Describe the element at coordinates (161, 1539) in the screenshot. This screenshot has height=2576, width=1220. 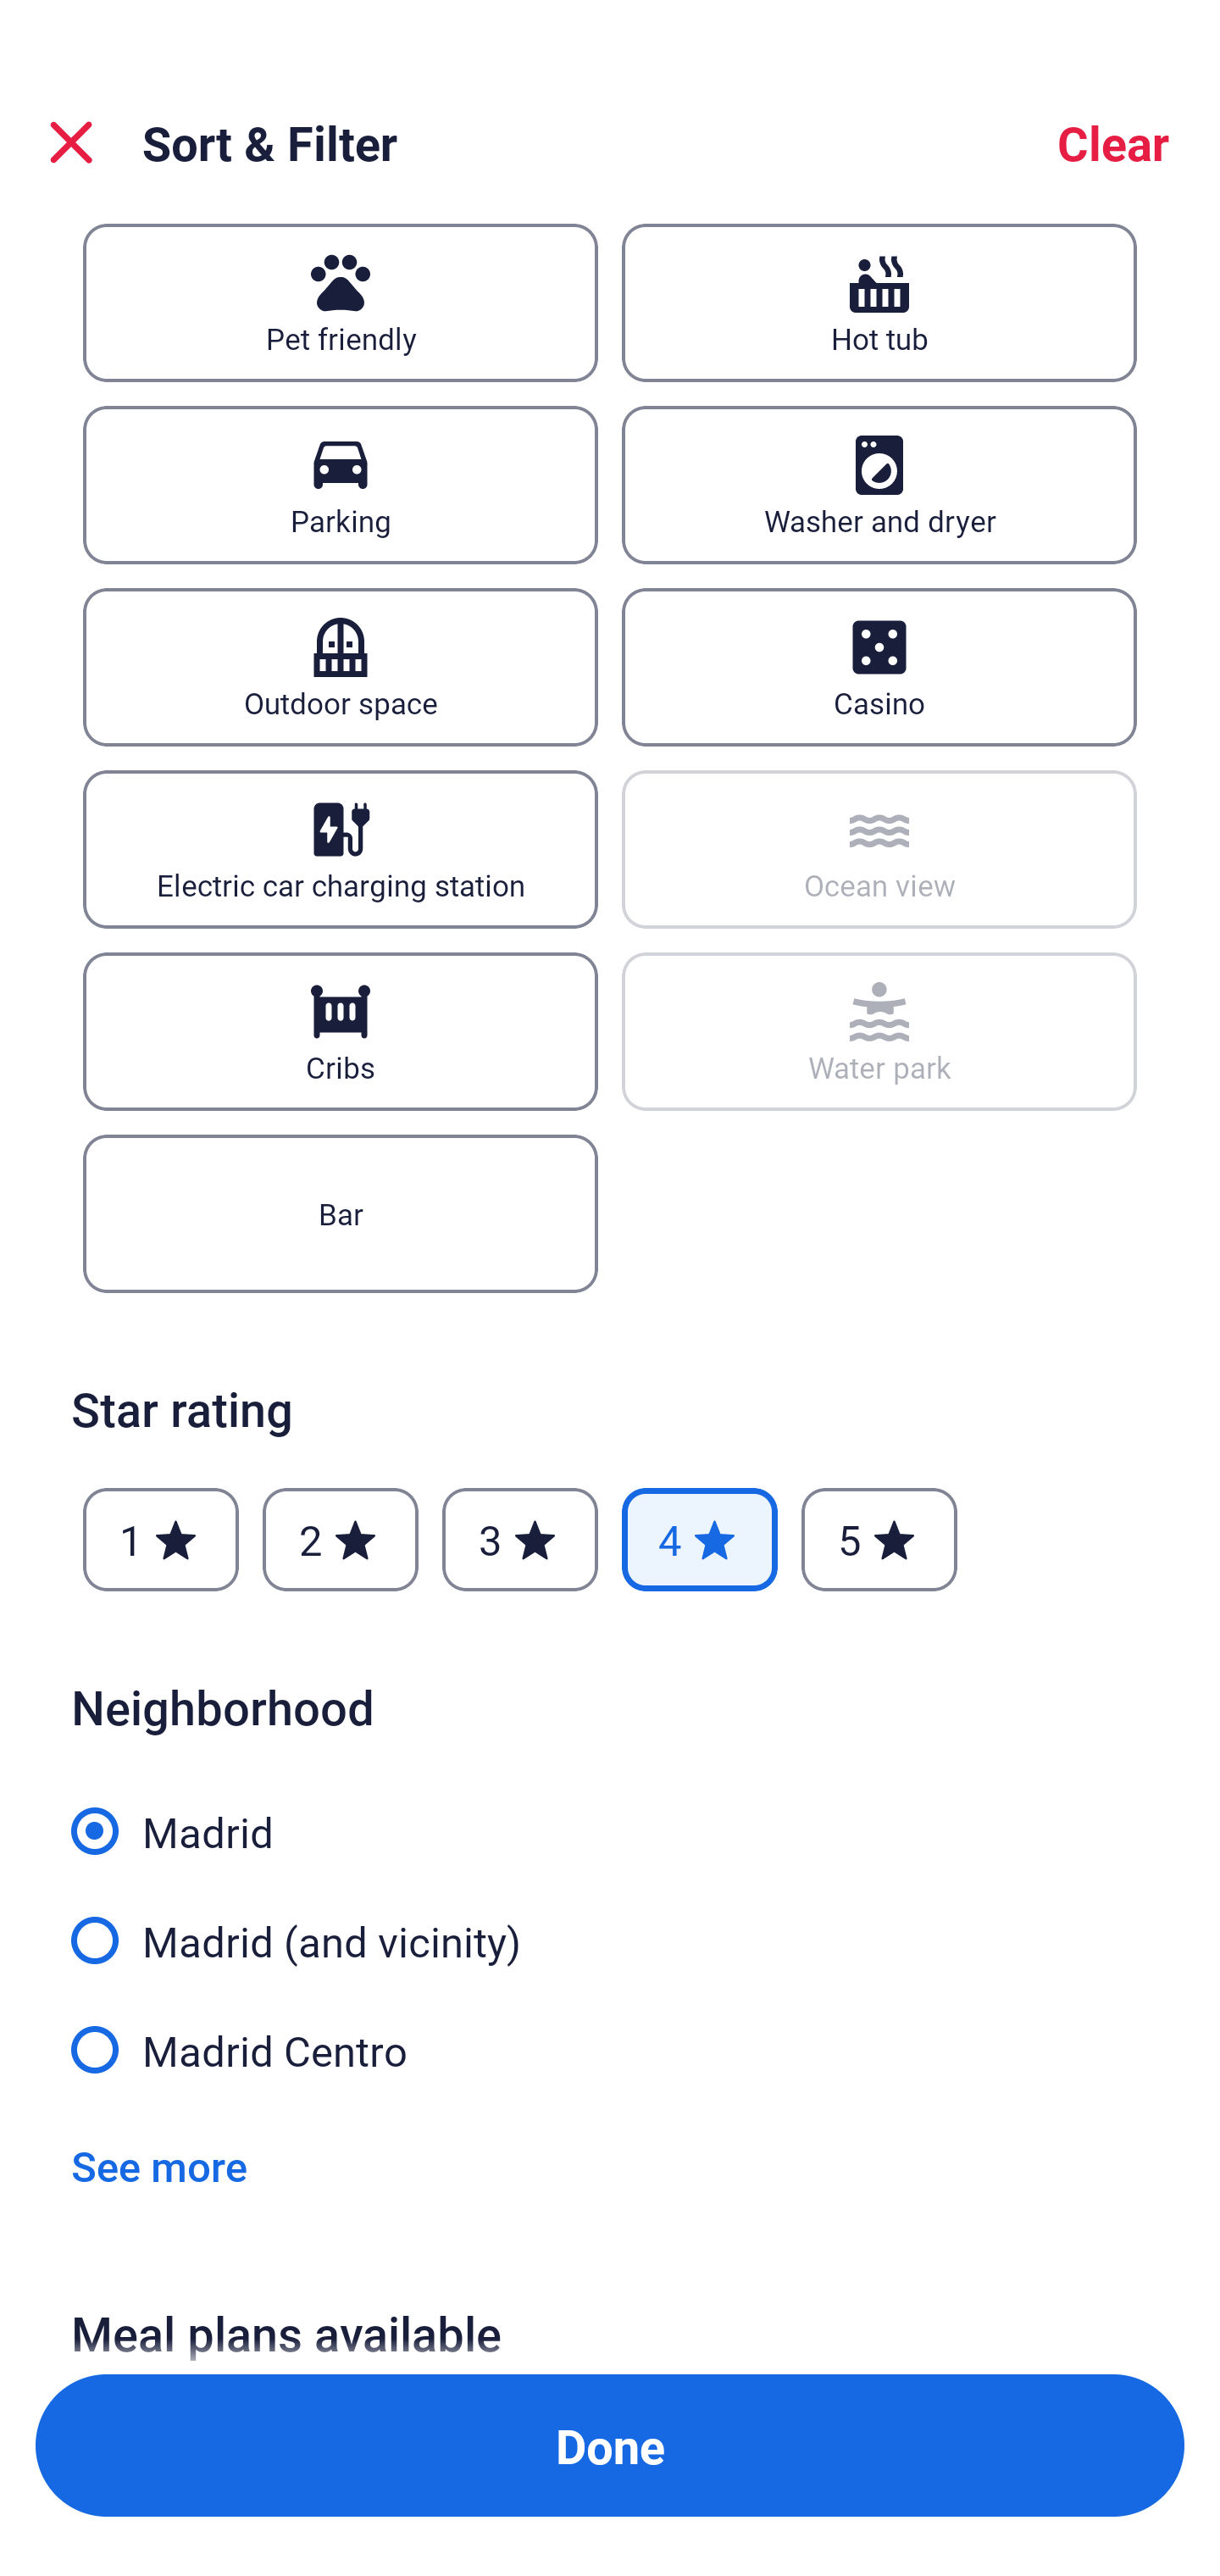
I see `1` at that location.